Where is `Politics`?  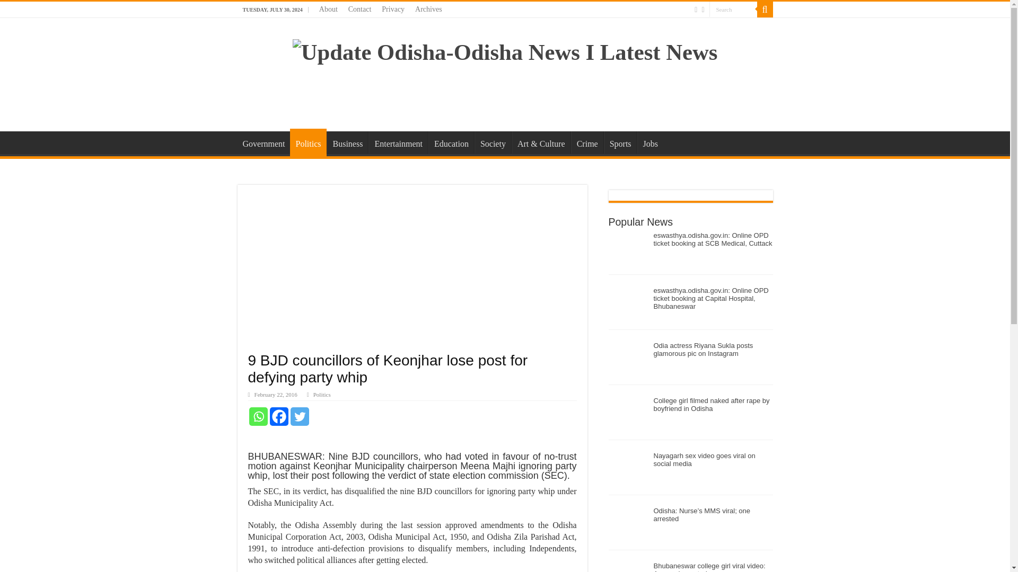
Politics is located at coordinates (308, 142).